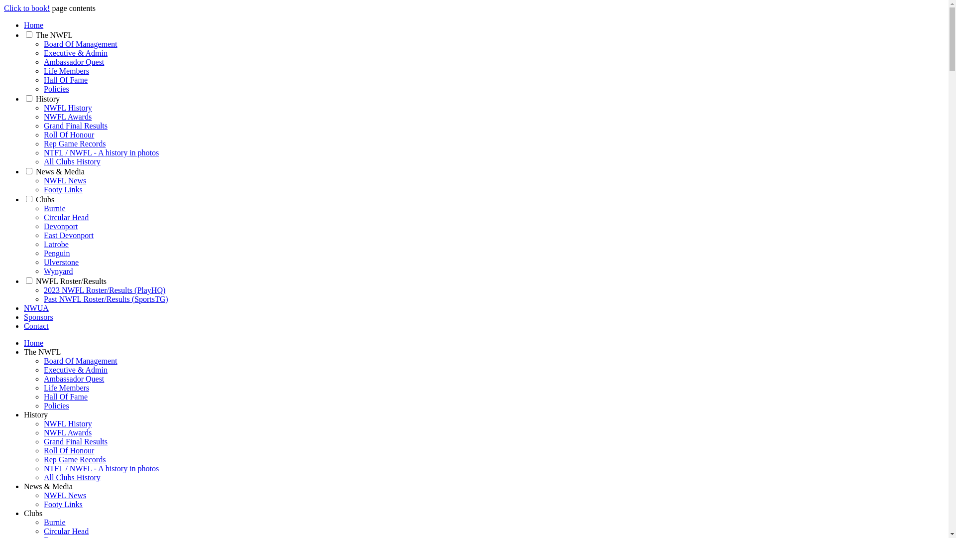 This screenshot has width=956, height=538. I want to click on Roll Of Honour, so click(69, 450).